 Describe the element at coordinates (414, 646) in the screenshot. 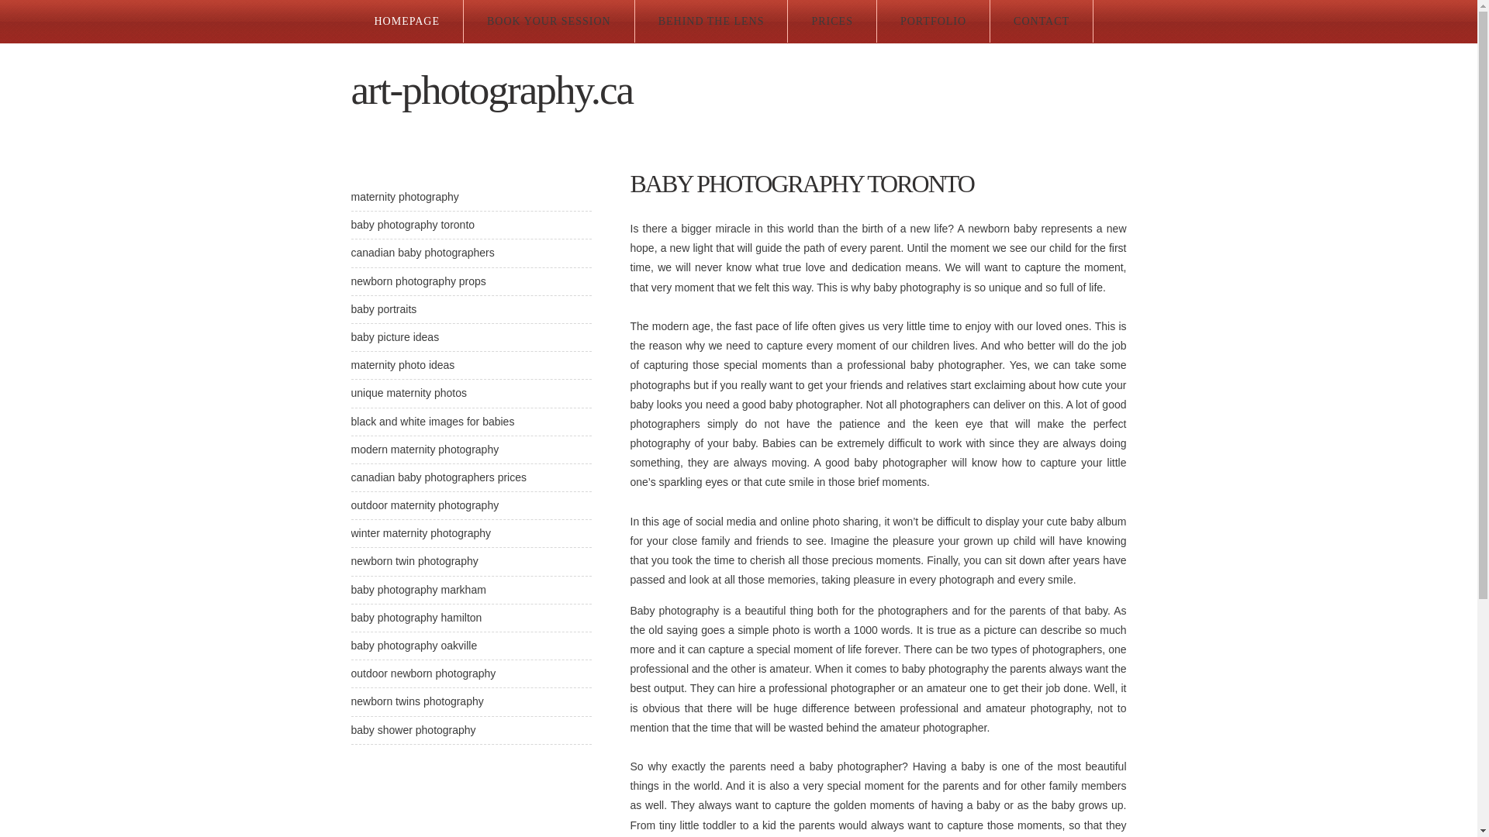

I see `baby photography oakville` at that location.